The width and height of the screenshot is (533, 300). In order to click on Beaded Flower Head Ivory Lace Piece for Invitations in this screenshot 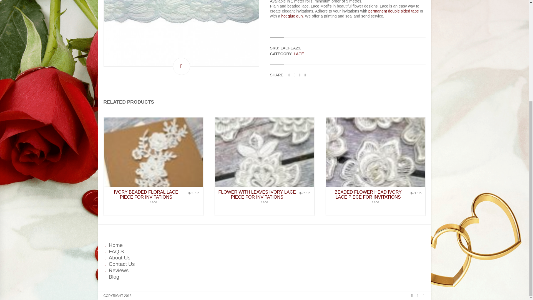, I will do `click(375, 167)`.